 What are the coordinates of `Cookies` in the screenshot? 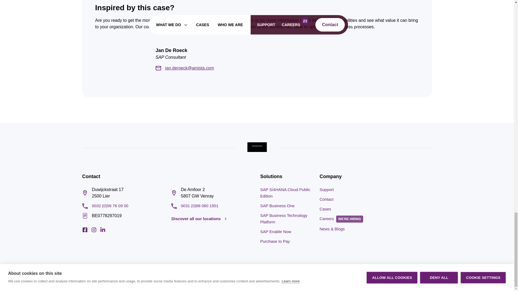 It's located at (425, 280).